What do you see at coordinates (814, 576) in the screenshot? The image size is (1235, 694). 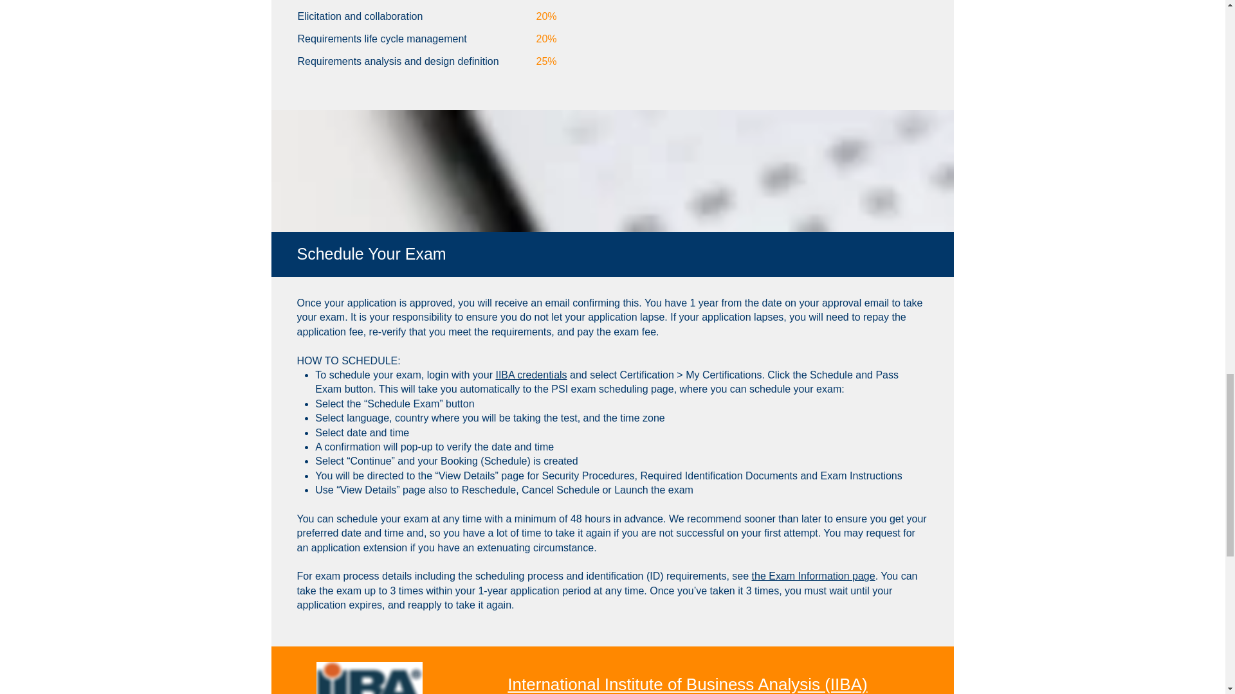 I see `the Exam Information page` at bounding box center [814, 576].